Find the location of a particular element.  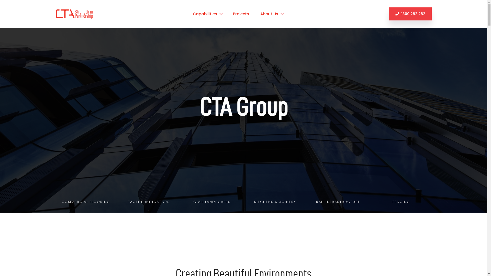

About Us is located at coordinates (272, 14).